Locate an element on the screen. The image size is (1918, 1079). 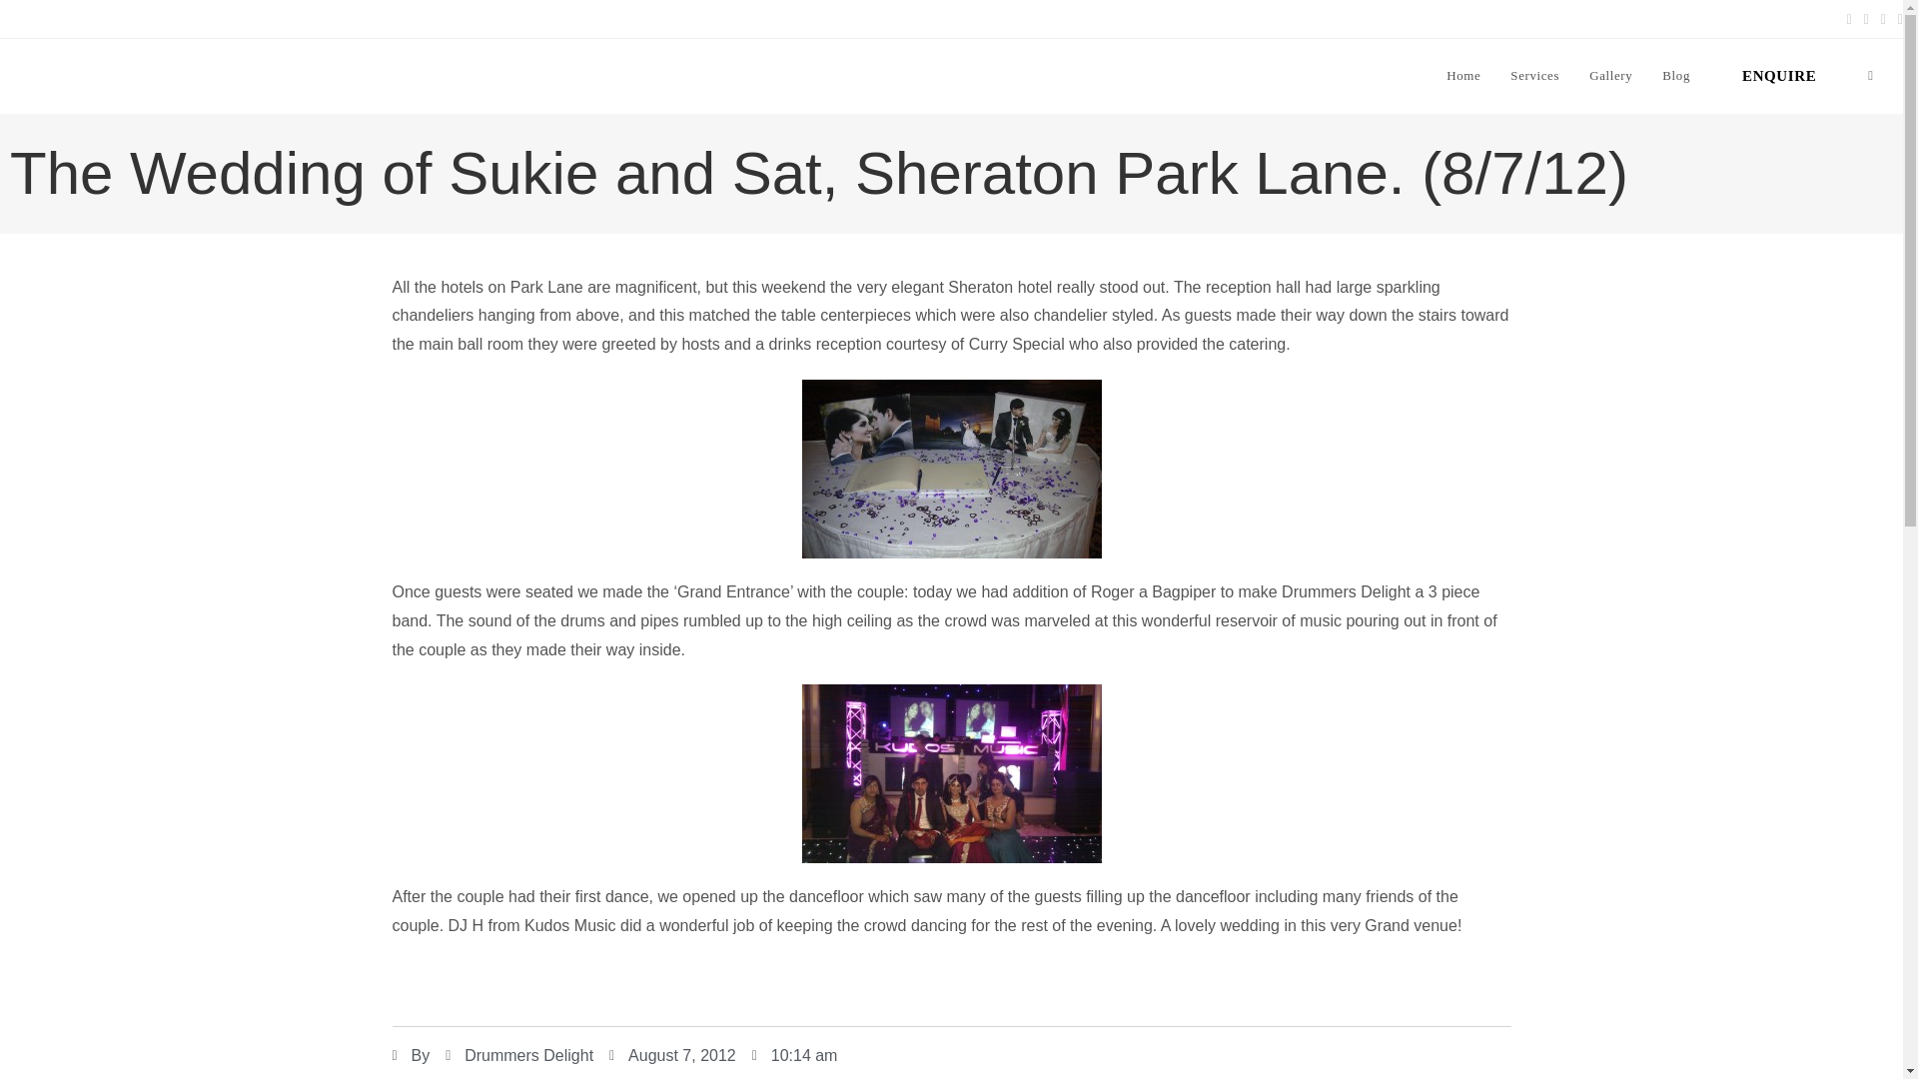
Drummers Delight is located at coordinates (518, 1057).